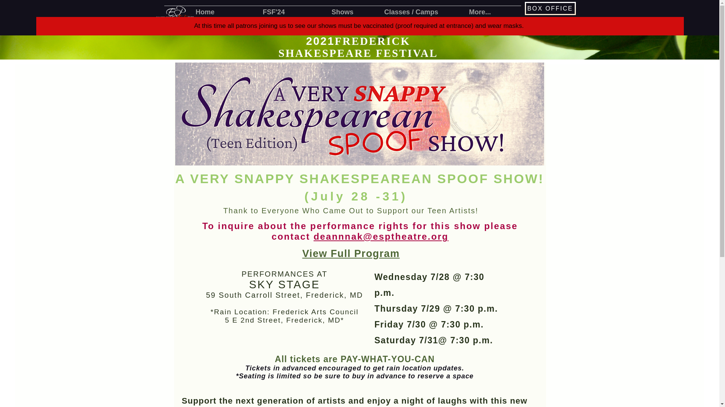 This screenshot has width=725, height=407. I want to click on Shows, so click(342, 12).